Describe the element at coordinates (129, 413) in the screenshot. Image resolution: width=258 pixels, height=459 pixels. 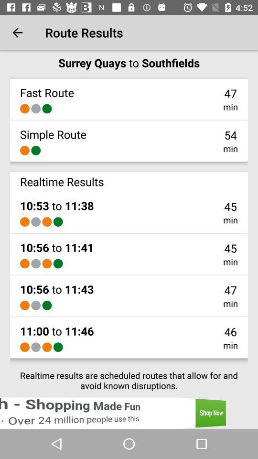
I see `click on advertisement` at that location.